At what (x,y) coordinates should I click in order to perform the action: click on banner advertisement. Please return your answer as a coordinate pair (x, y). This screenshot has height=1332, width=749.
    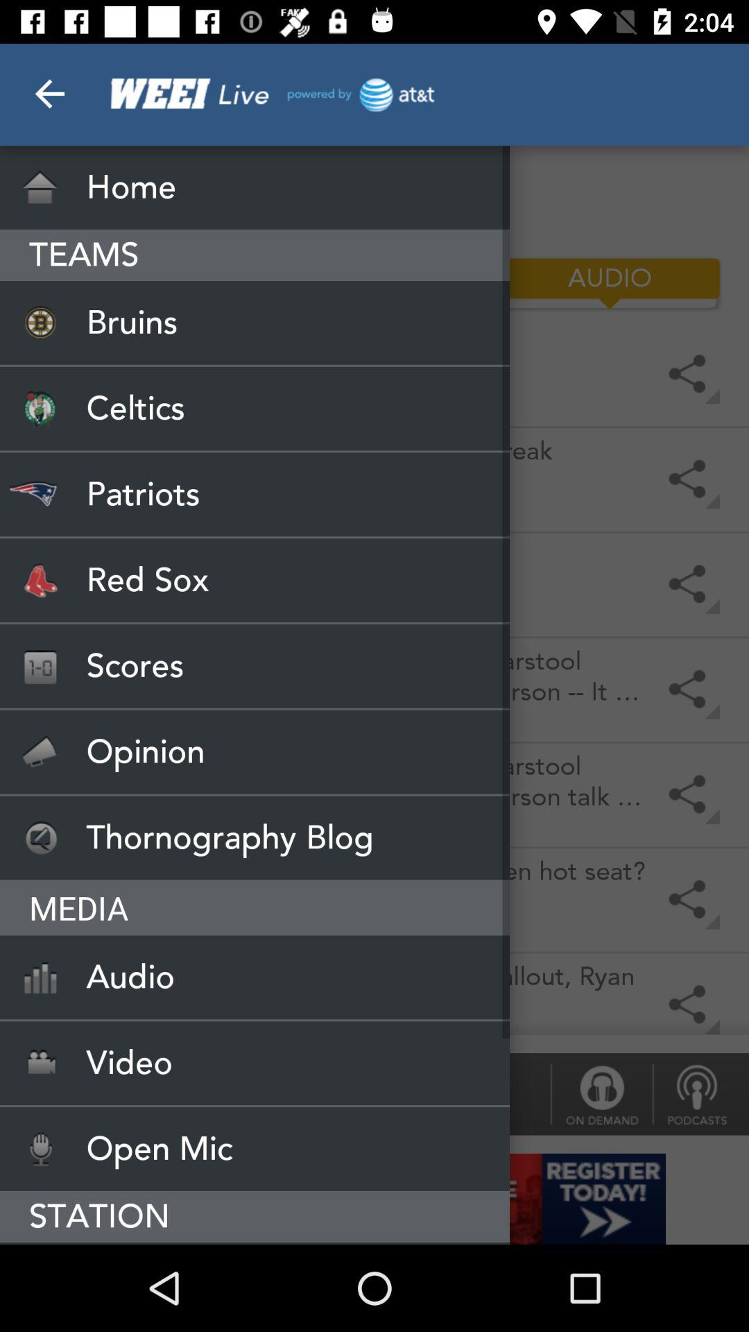
    Looking at the image, I should click on (374, 1199).